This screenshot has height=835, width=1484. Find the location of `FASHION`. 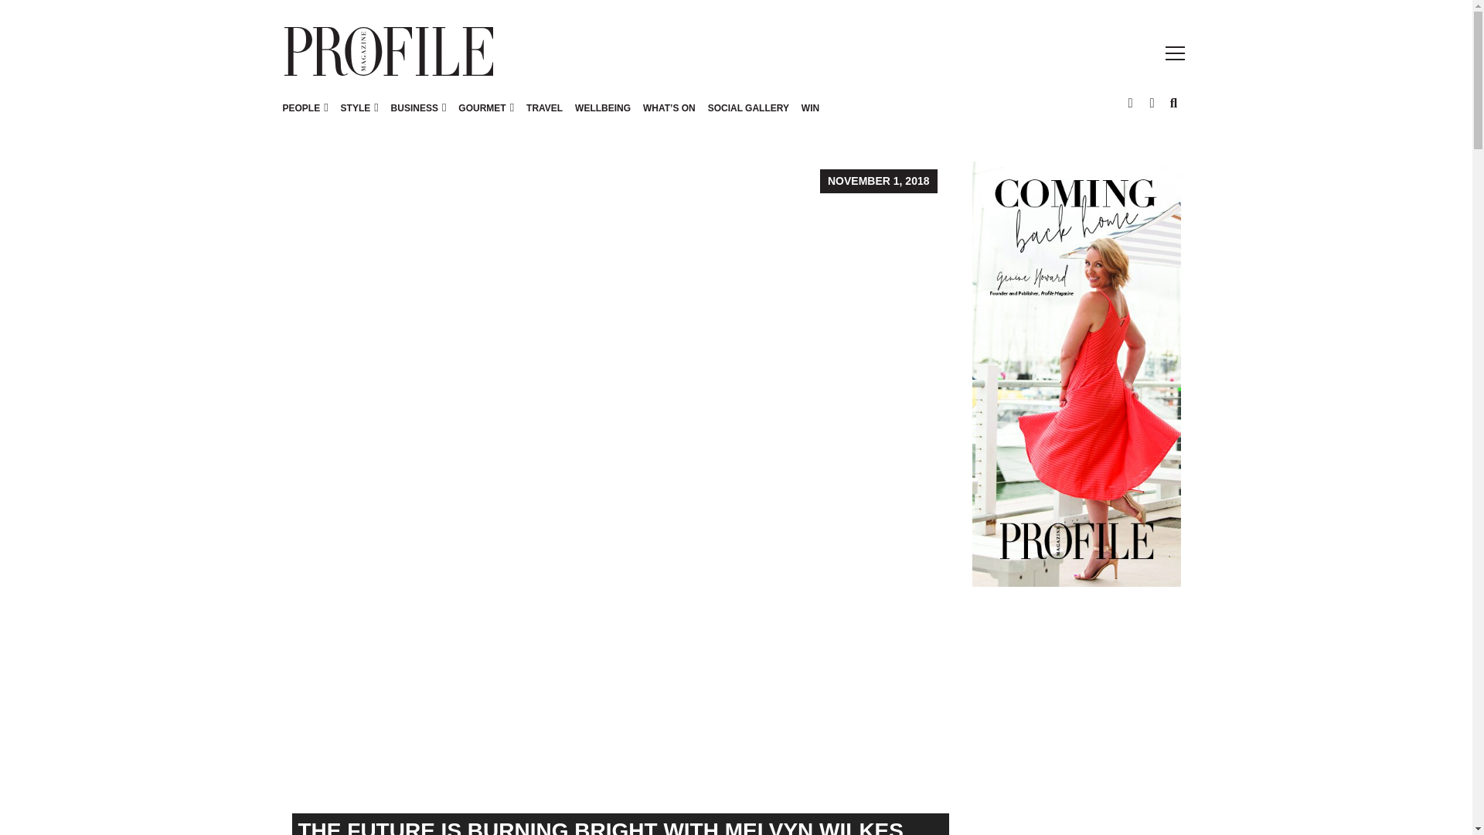

FASHION is located at coordinates (361, 107).